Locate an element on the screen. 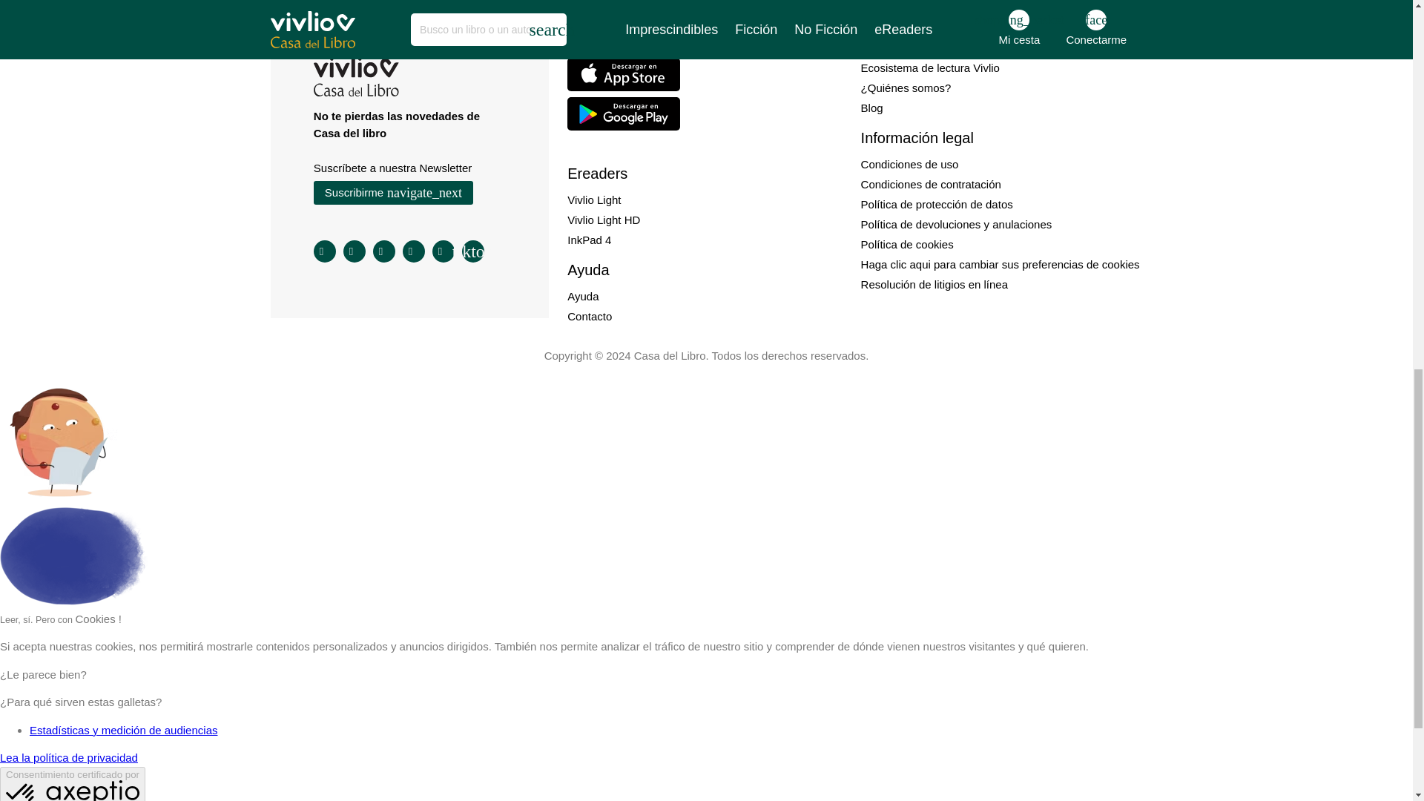 The image size is (1424, 801). Casa Del Libro Linkedin is located at coordinates (414, 251).